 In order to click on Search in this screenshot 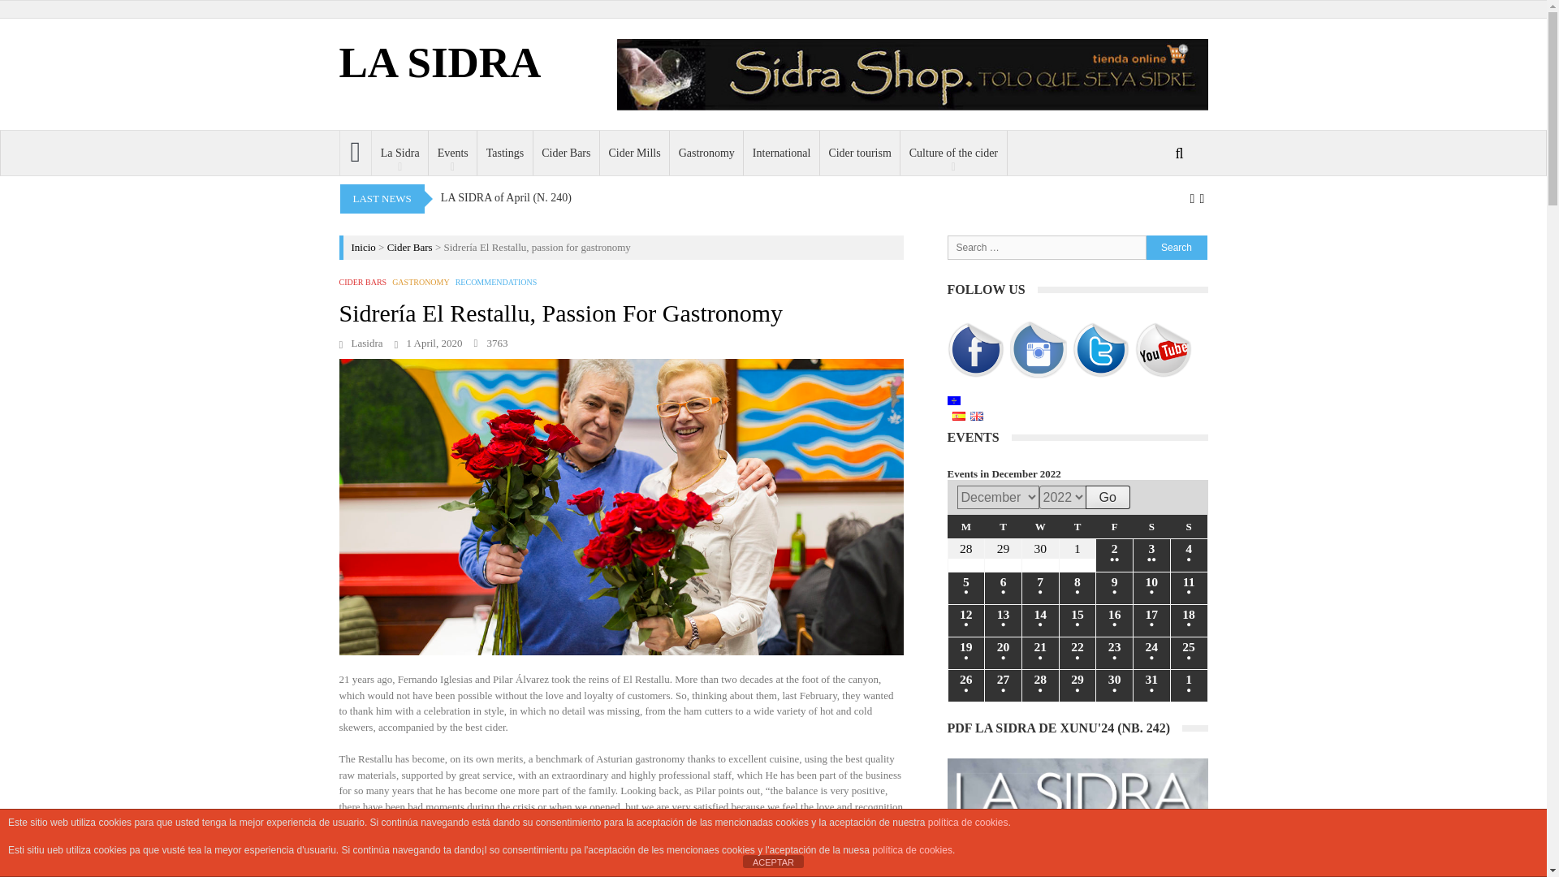, I will do `click(1004, 268)`.